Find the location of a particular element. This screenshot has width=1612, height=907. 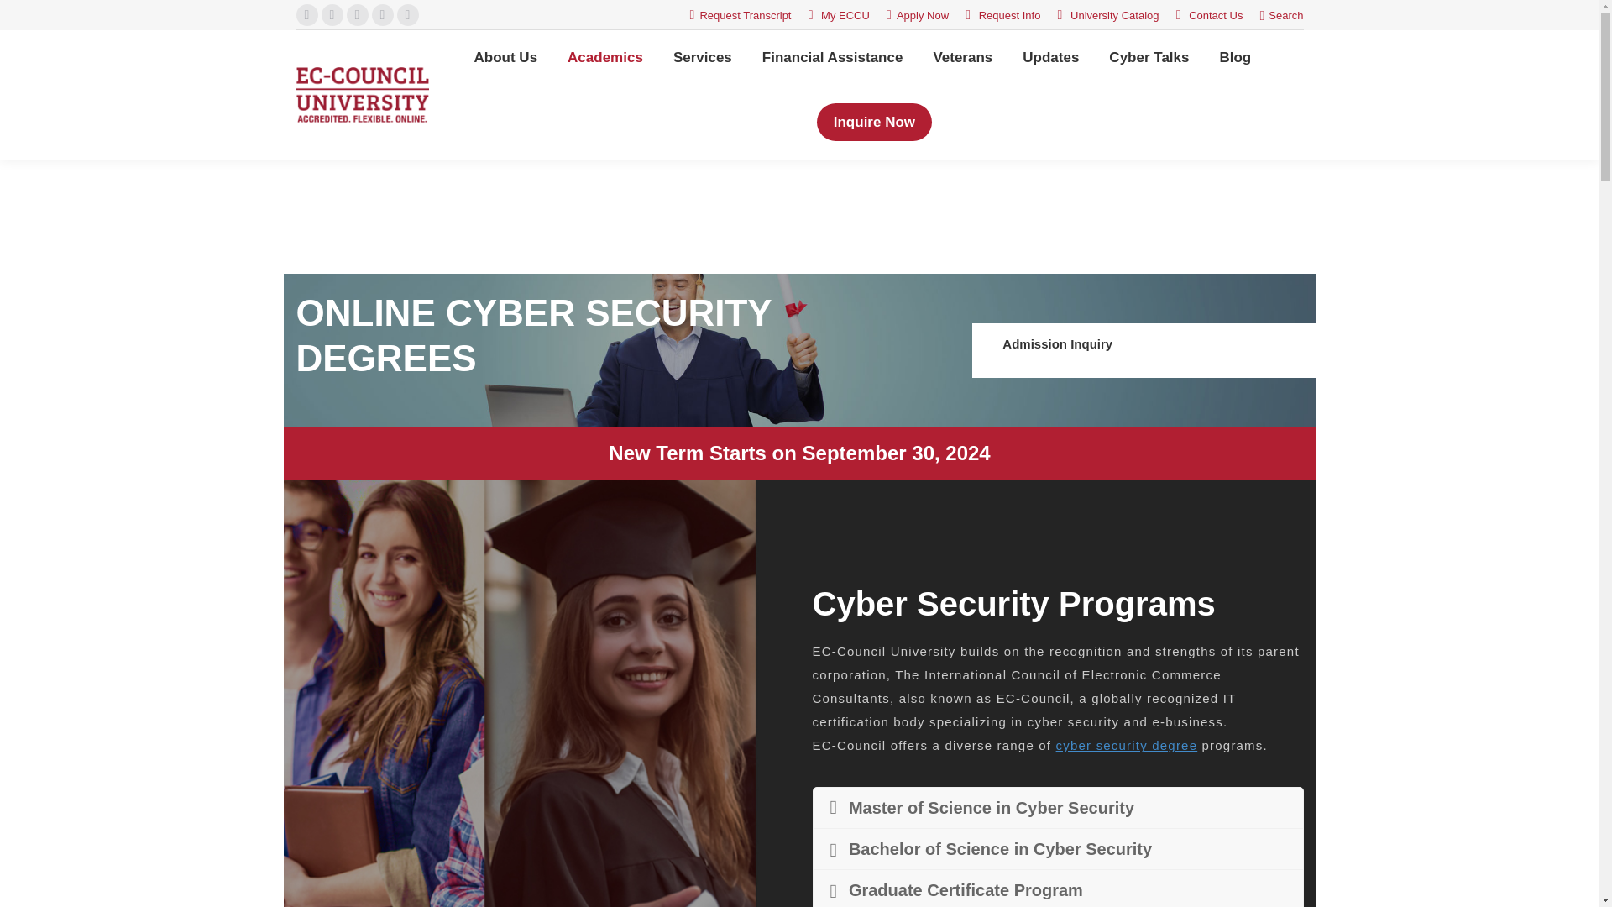

Contact Us is located at coordinates (1209, 15).